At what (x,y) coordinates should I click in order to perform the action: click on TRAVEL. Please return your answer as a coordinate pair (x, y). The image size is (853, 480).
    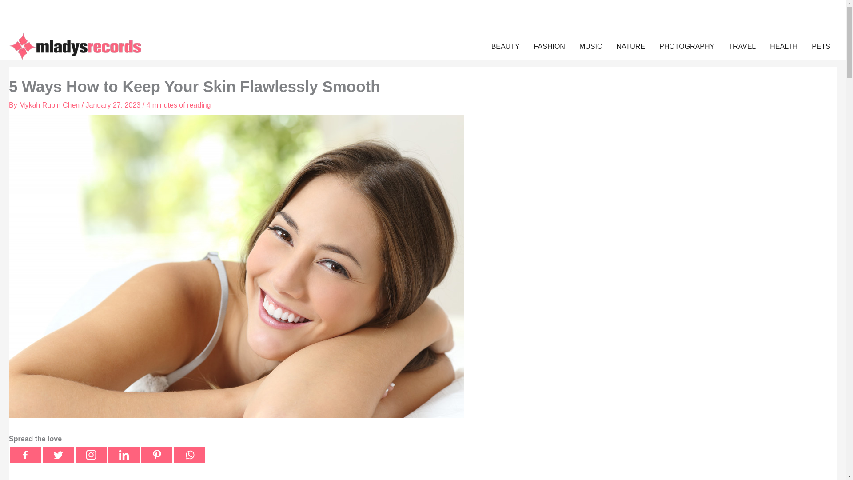
    Looking at the image, I should click on (742, 46).